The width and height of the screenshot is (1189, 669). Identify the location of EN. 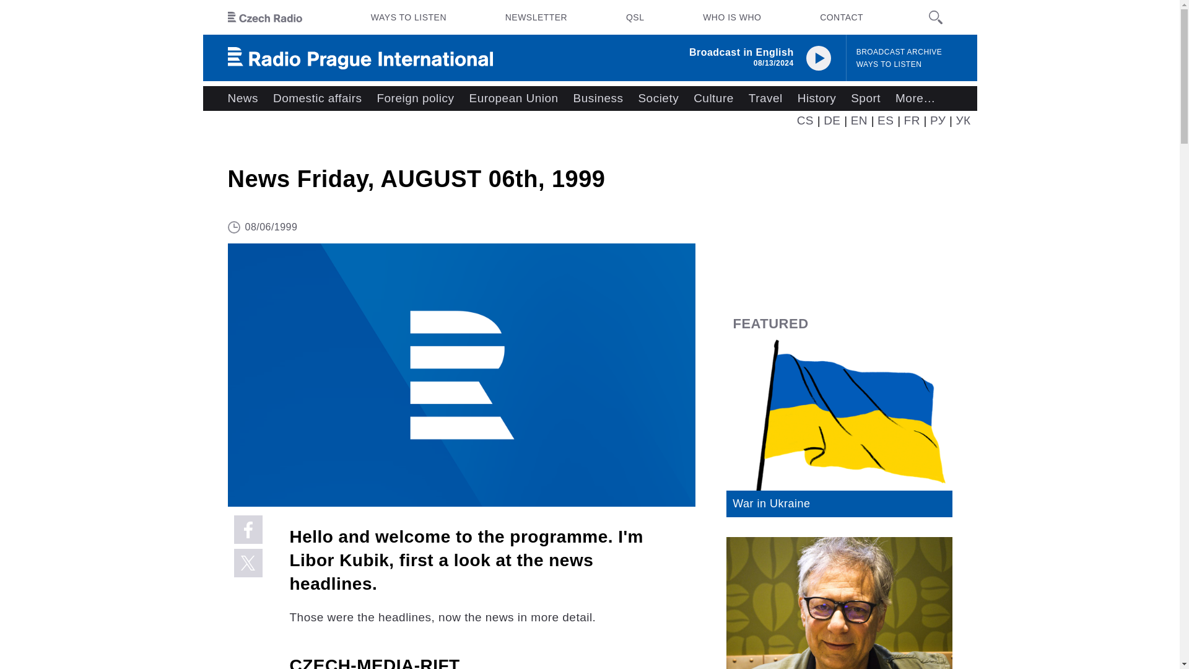
(860, 120).